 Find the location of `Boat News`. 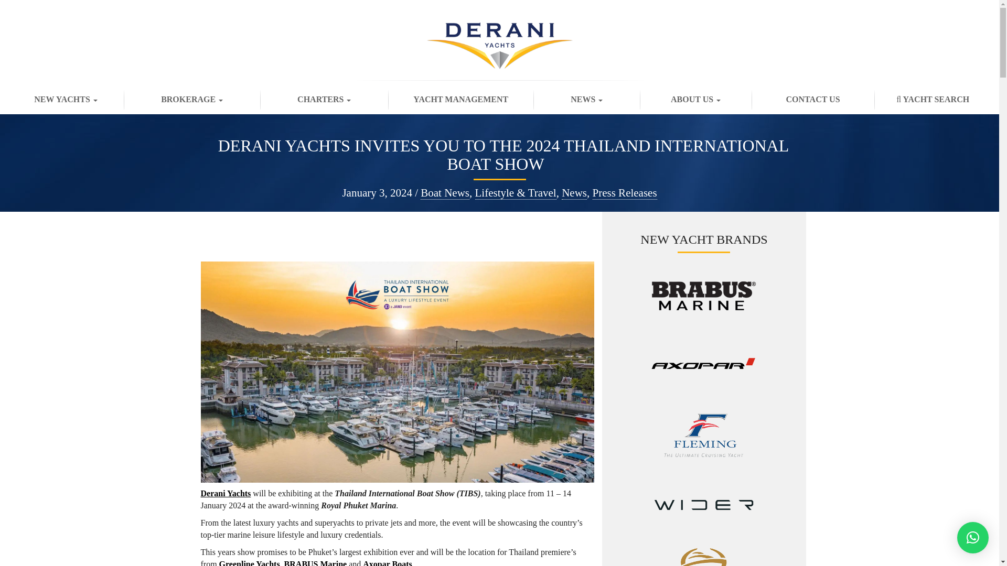

Boat News is located at coordinates (445, 193).